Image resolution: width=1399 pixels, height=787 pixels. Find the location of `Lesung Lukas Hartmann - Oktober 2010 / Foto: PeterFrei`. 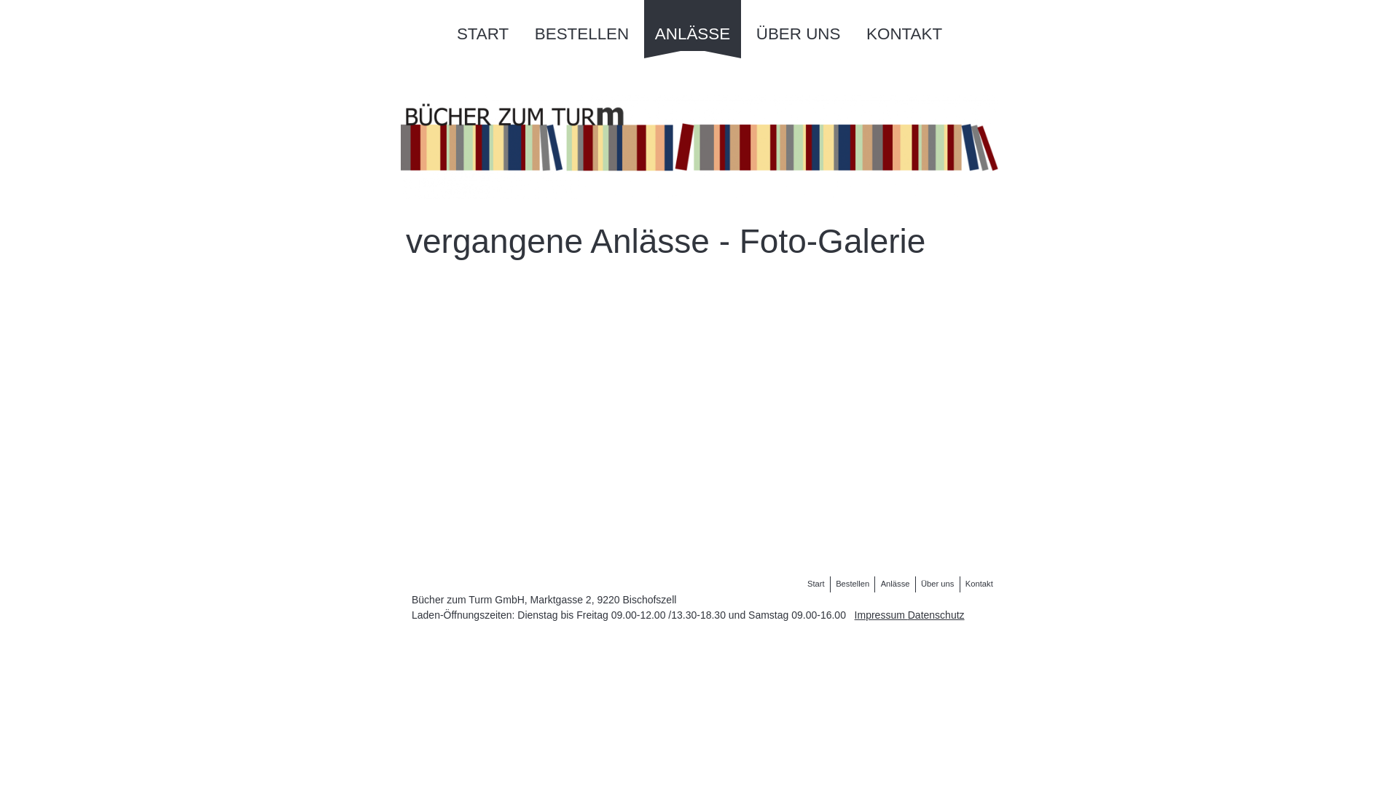

Lesung Lukas Hartmann - Oktober 2010 / Foto: PeterFrei is located at coordinates (584, 523).